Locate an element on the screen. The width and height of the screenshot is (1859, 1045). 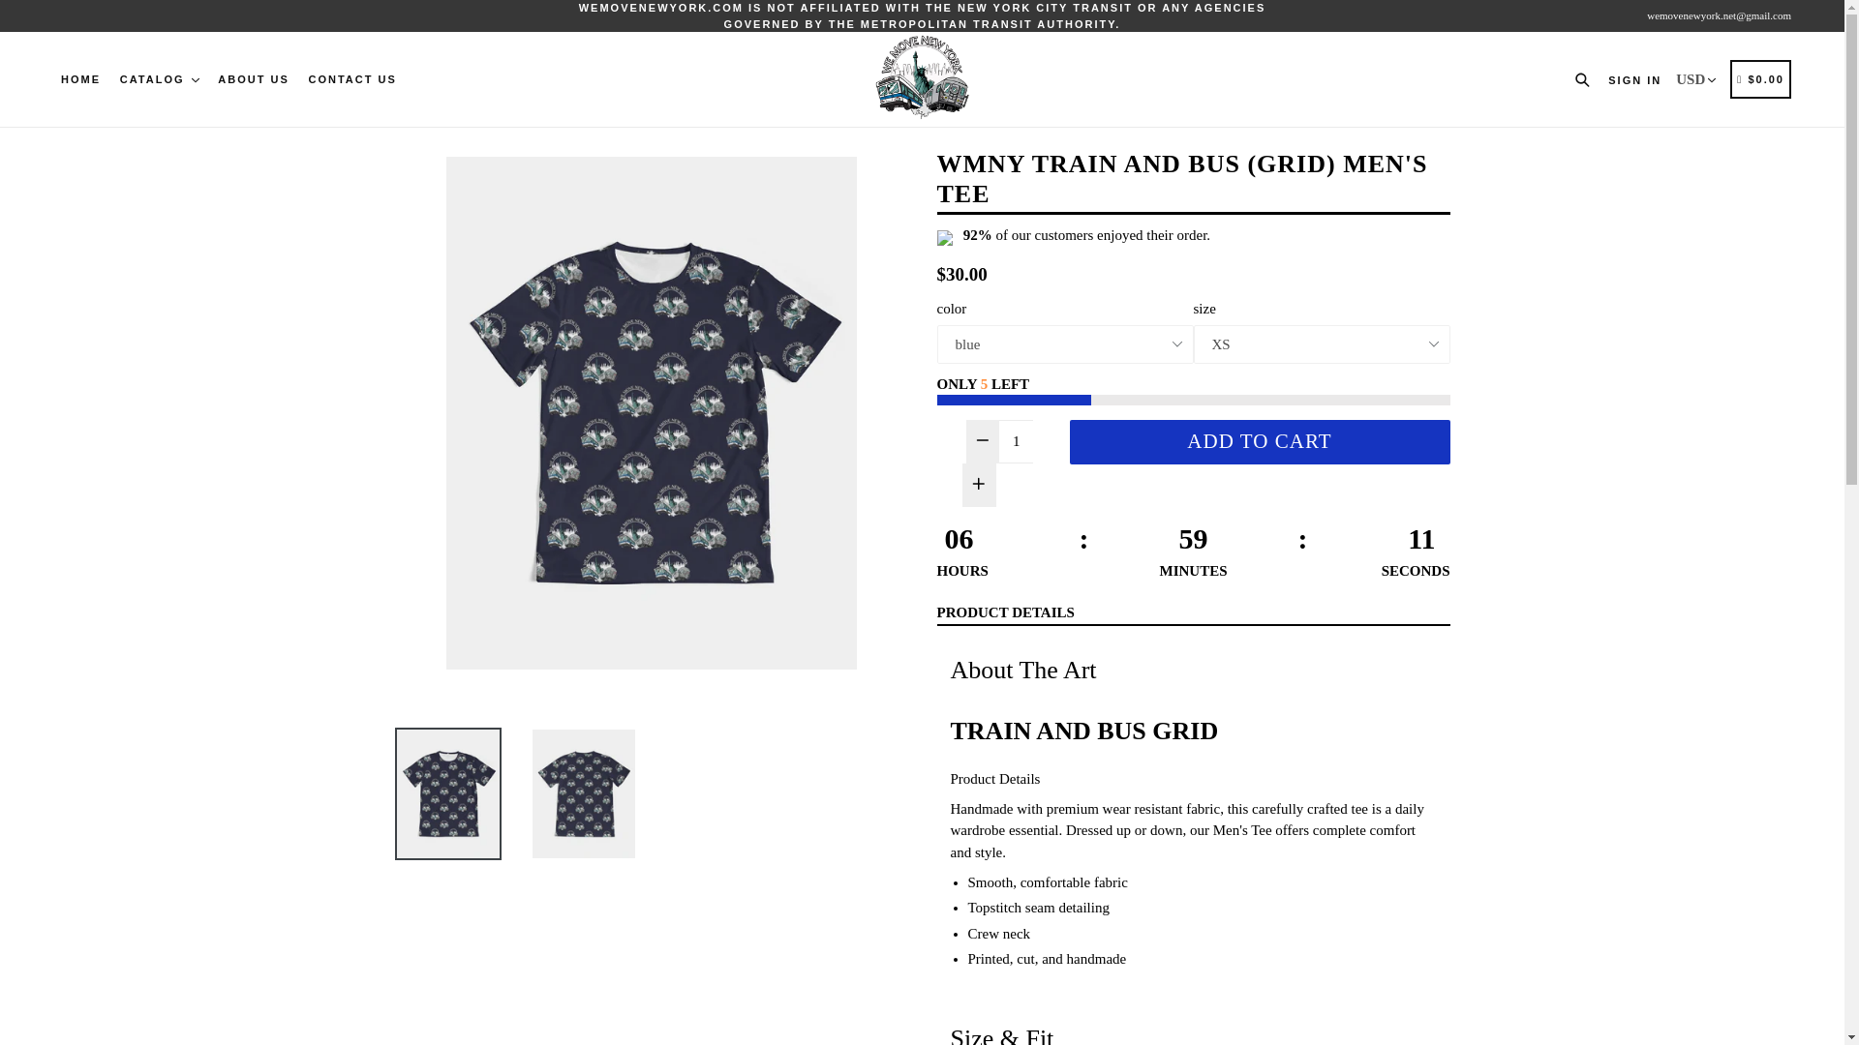
SIGN IN is located at coordinates (1634, 79).